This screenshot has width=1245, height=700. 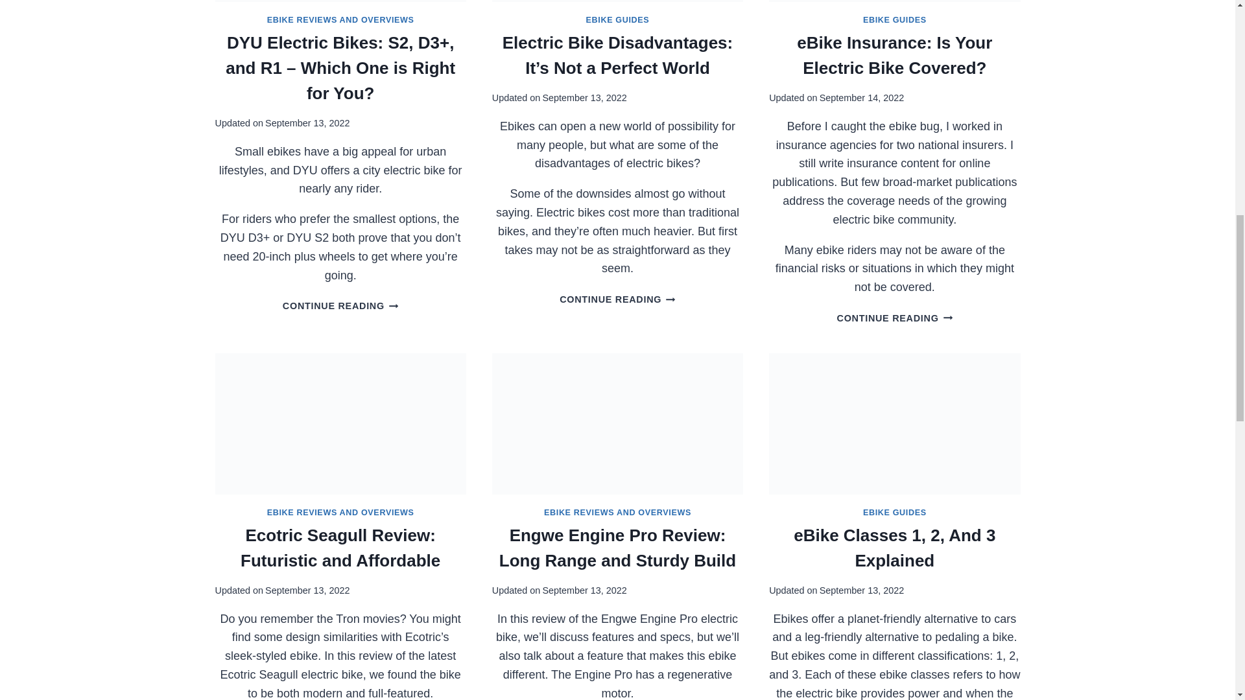 I want to click on EBIKE GUIDES, so click(x=894, y=19).